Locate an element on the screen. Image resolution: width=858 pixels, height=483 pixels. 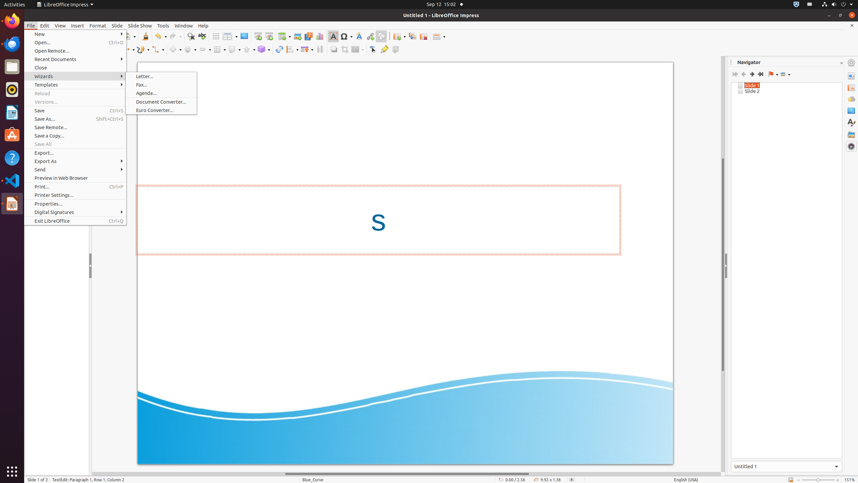
Send is located at coordinates (75, 170).